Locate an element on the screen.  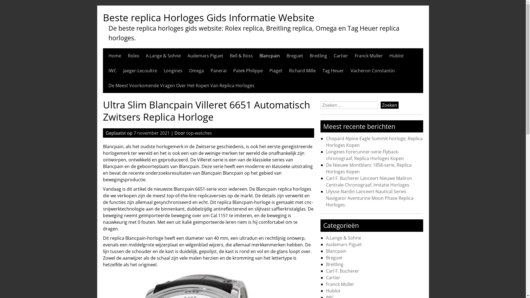
Longines is located at coordinates (173, 71).